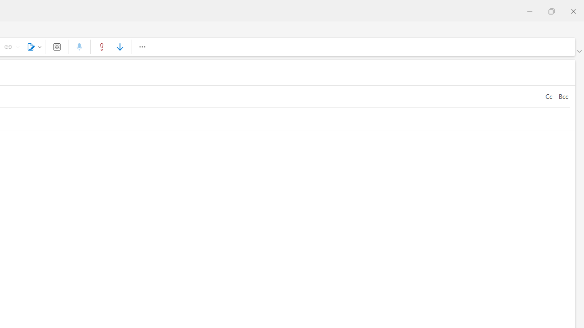 This screenshot has height=328, width=584. What do you see at coordinates (79, 46) in the screenshot?
I see `Dictate` at bounding box center [79, 46].